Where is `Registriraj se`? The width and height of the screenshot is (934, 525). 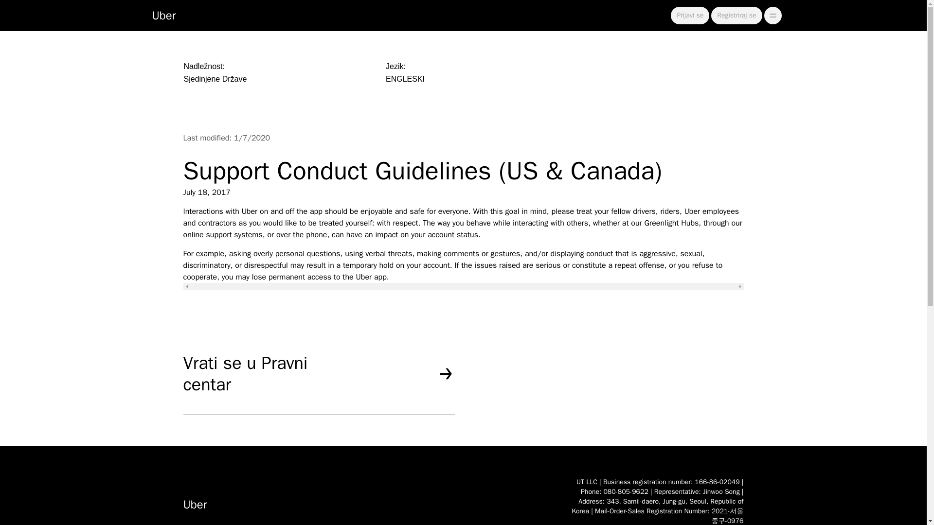 Registriraj se is located at coordinates (736, 16).